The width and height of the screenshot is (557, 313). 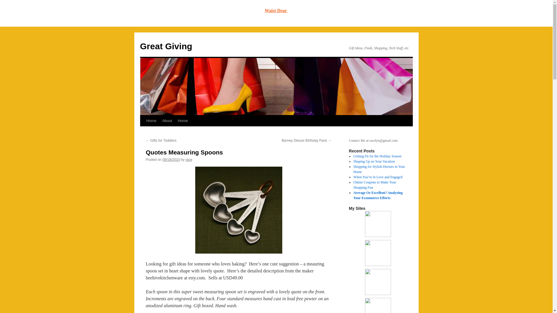 I want to click on Home, so click(x=183, y=121).